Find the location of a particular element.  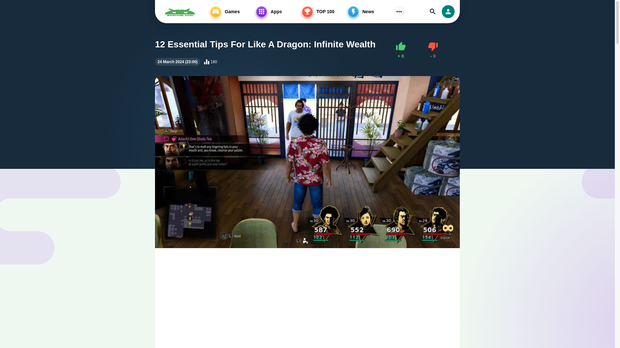

Games is located at coordinates (433, 50).